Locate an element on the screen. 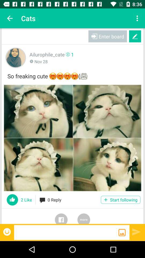  jump to the so freaking cute icon is located at coordinates (73, 75).